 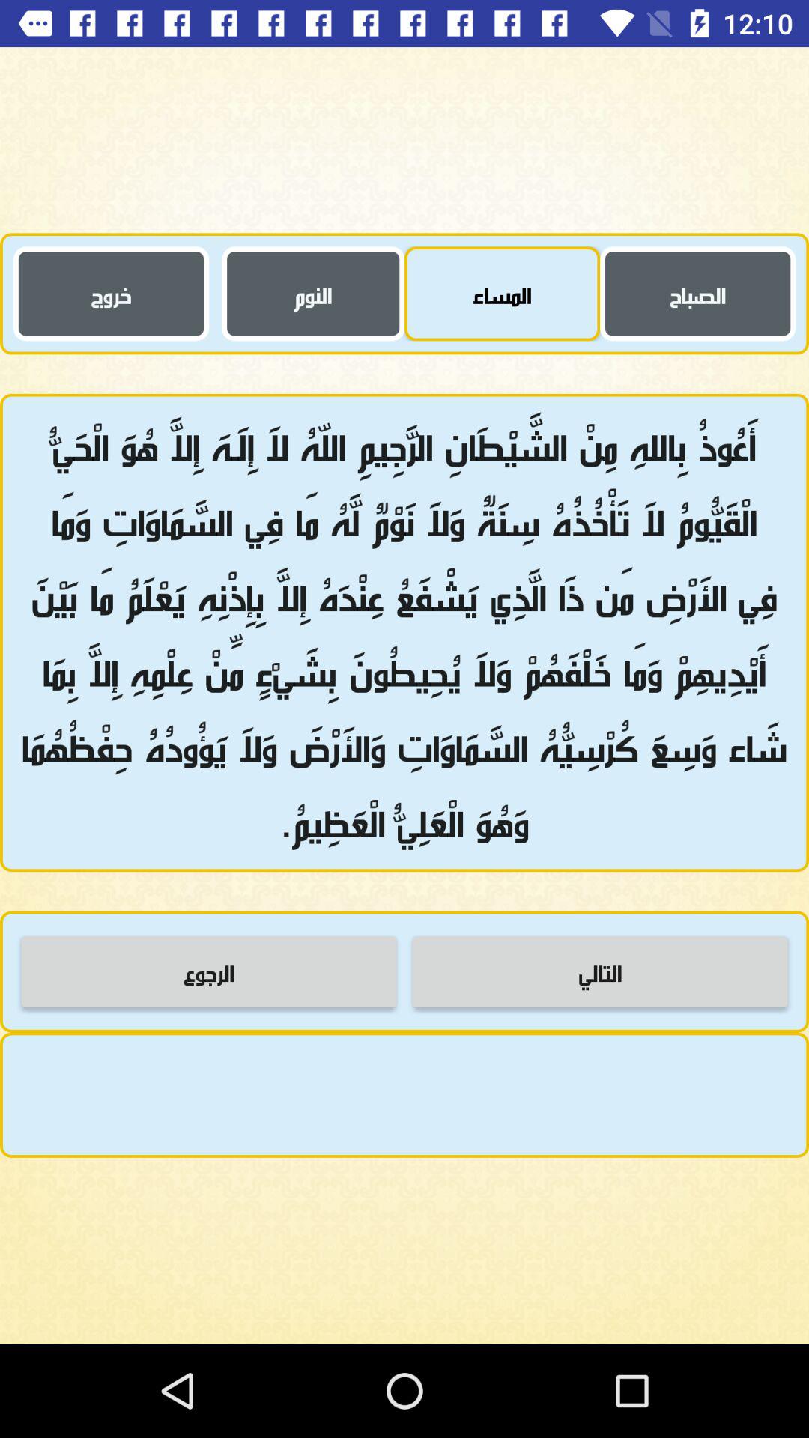 I want to click on press the button at the top right corner, so click(x=698, y=294).